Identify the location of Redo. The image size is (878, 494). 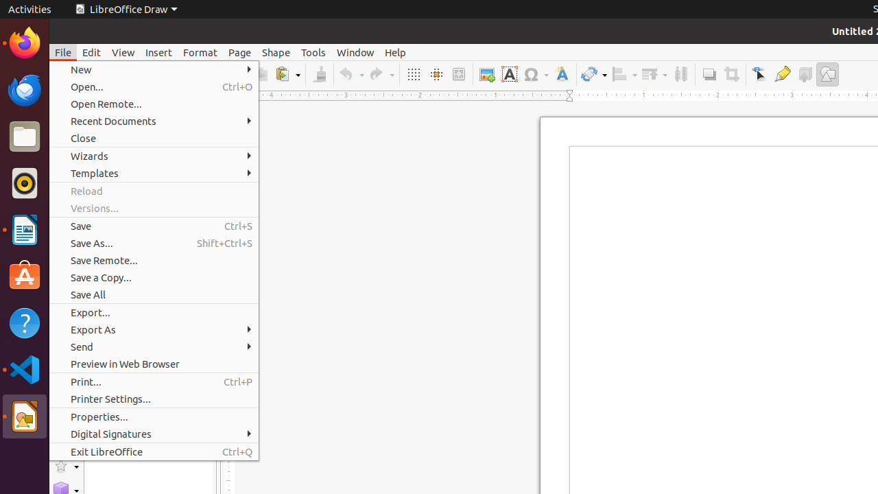
(381, 74).